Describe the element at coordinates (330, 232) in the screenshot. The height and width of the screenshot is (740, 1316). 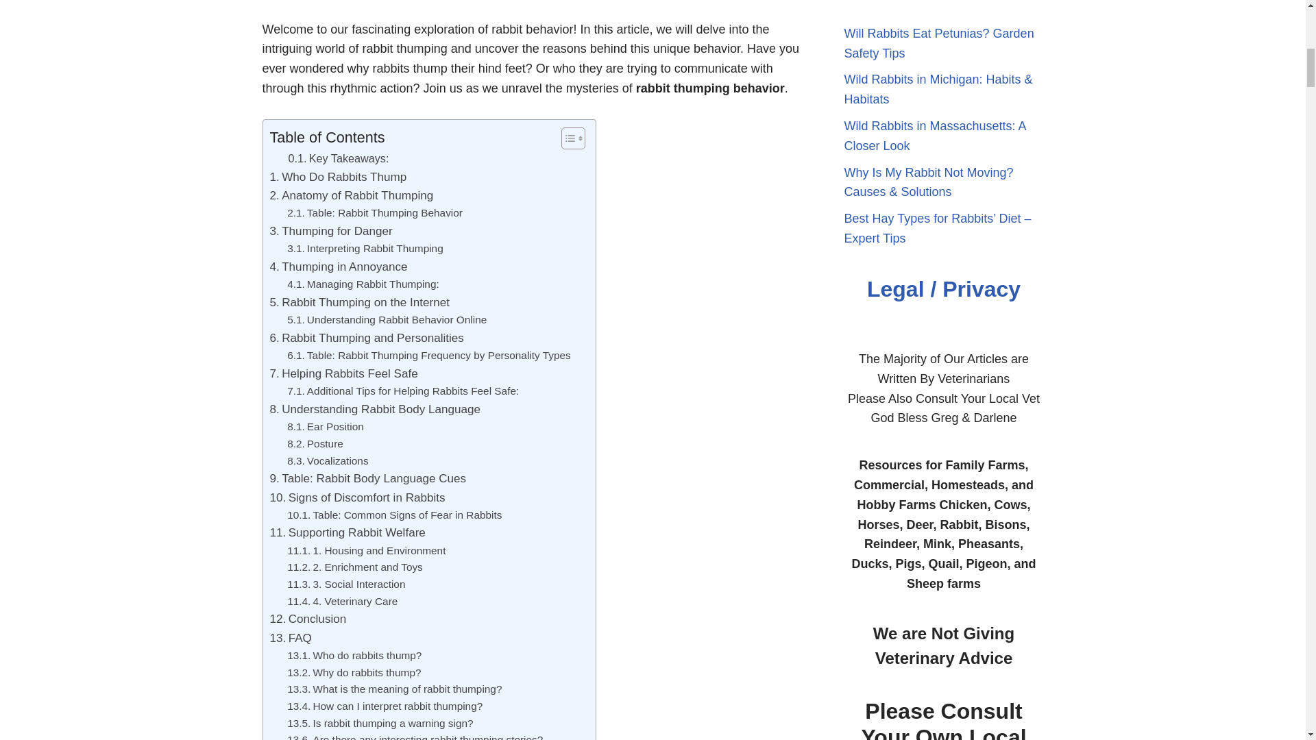
I see `Thumping for Danger` at that location.